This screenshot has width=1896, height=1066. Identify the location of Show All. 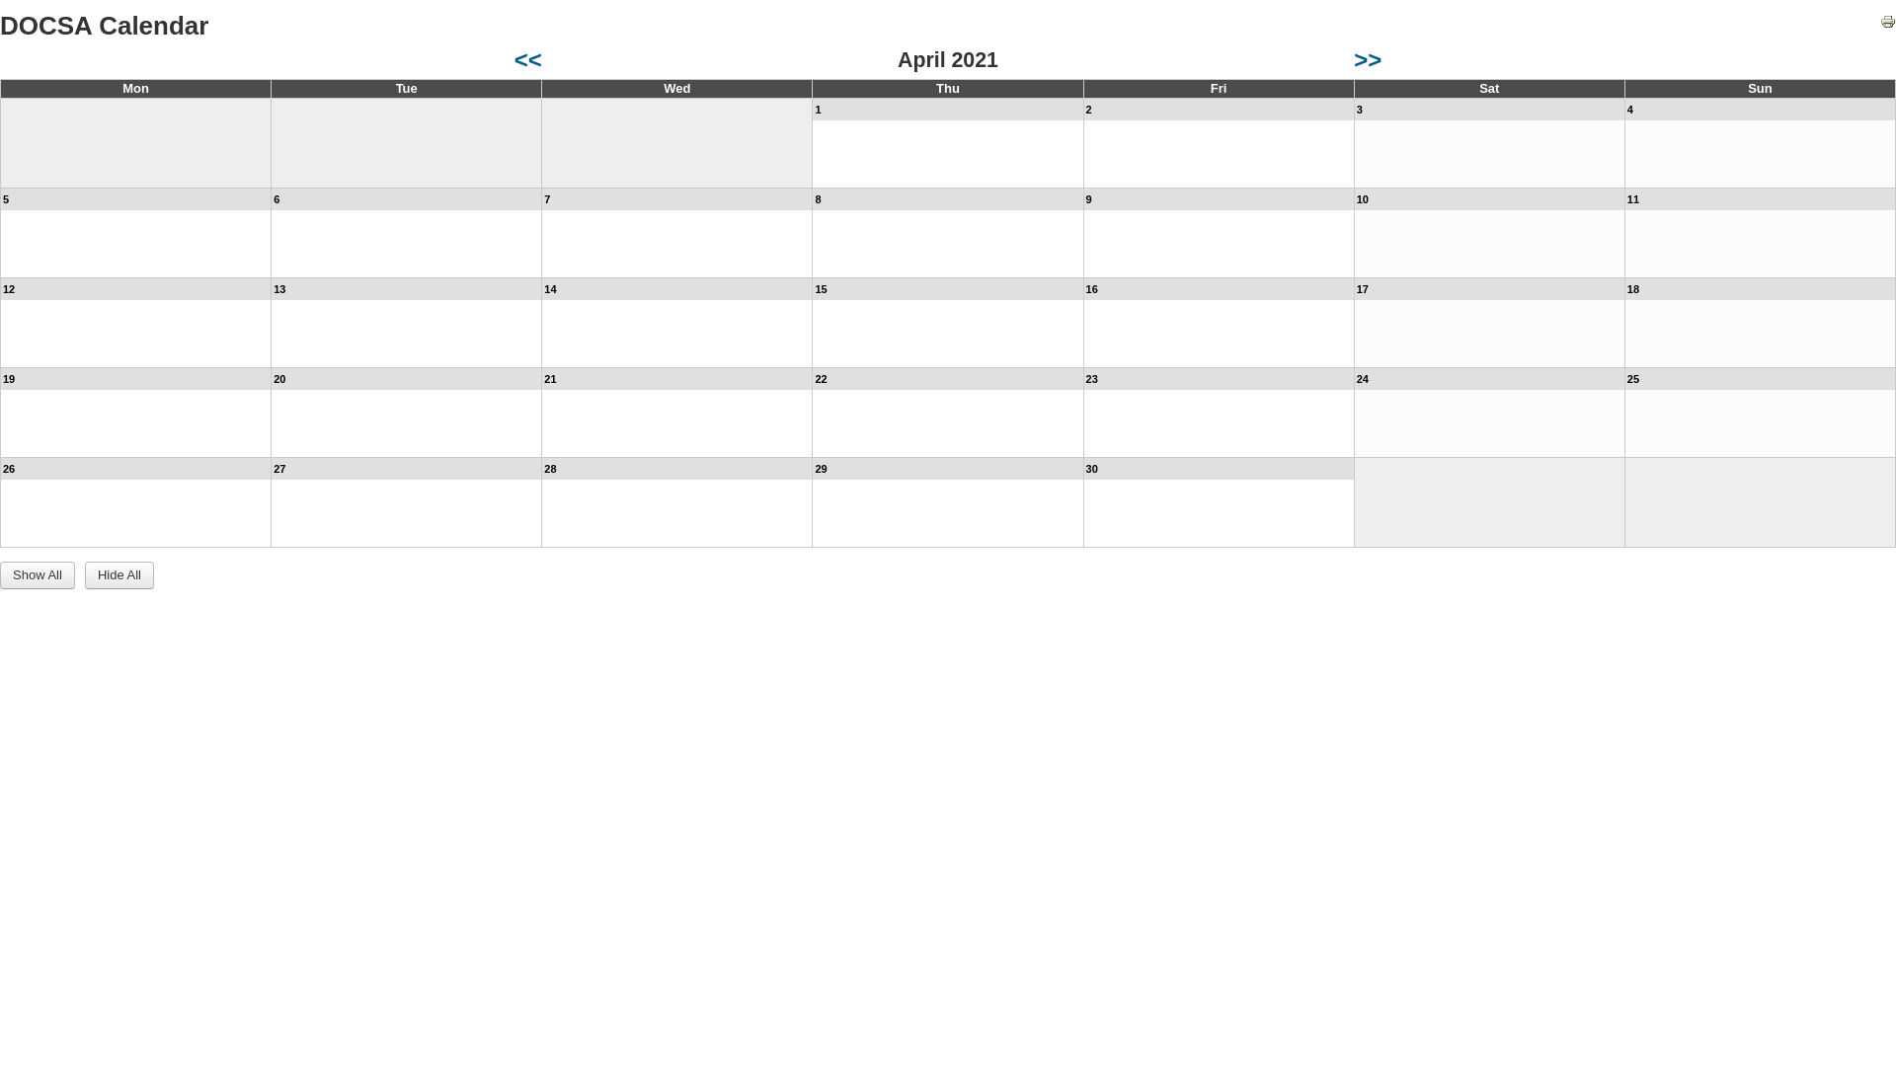
(38, 575).